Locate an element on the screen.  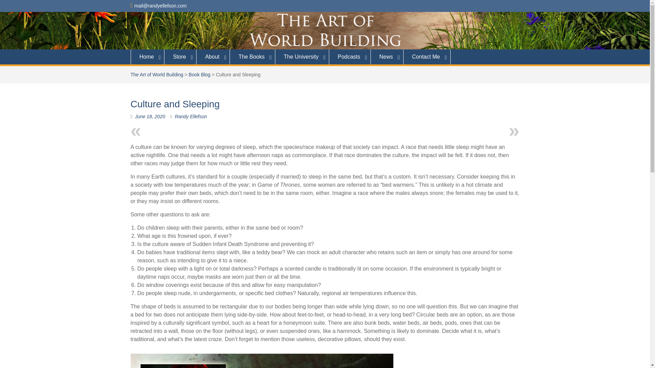
The University is located at coordinates (302, 57).